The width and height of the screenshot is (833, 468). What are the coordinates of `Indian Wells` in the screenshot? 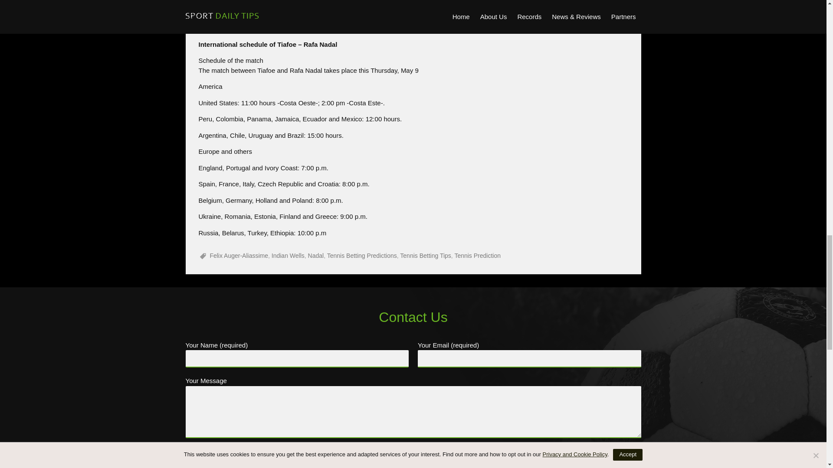 It's located at (288, 256).